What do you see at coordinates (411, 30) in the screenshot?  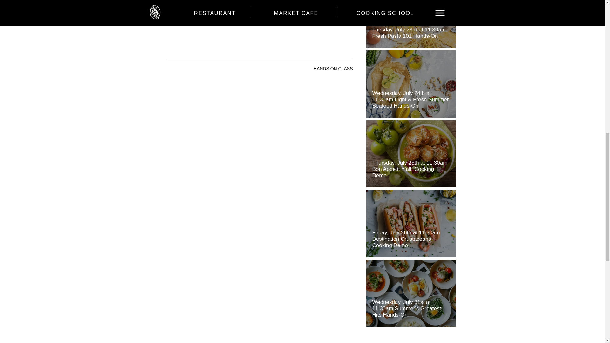 I see `Tuesday, July 23rd at 11:30am Fresh Pasta 101 Hands-On` at bounding box center [411, 30].